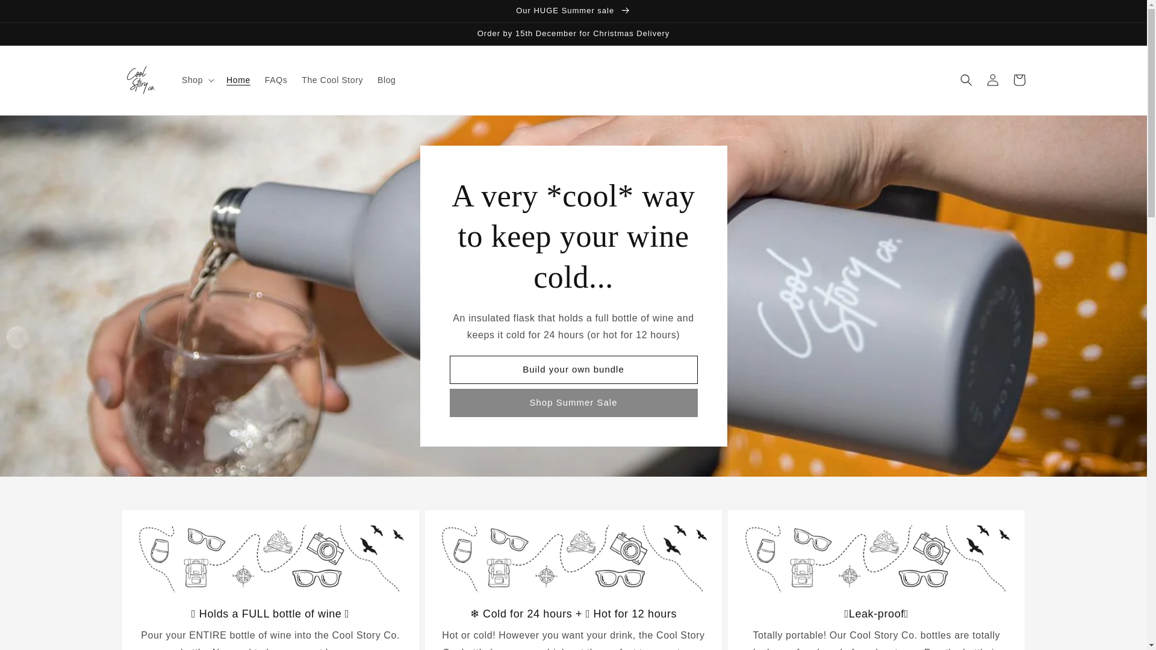 The width and height of the screenshot is (1156, 650). Describe the element at coordinates (386, 80) in the screenshot. I see `Blog` at that location.